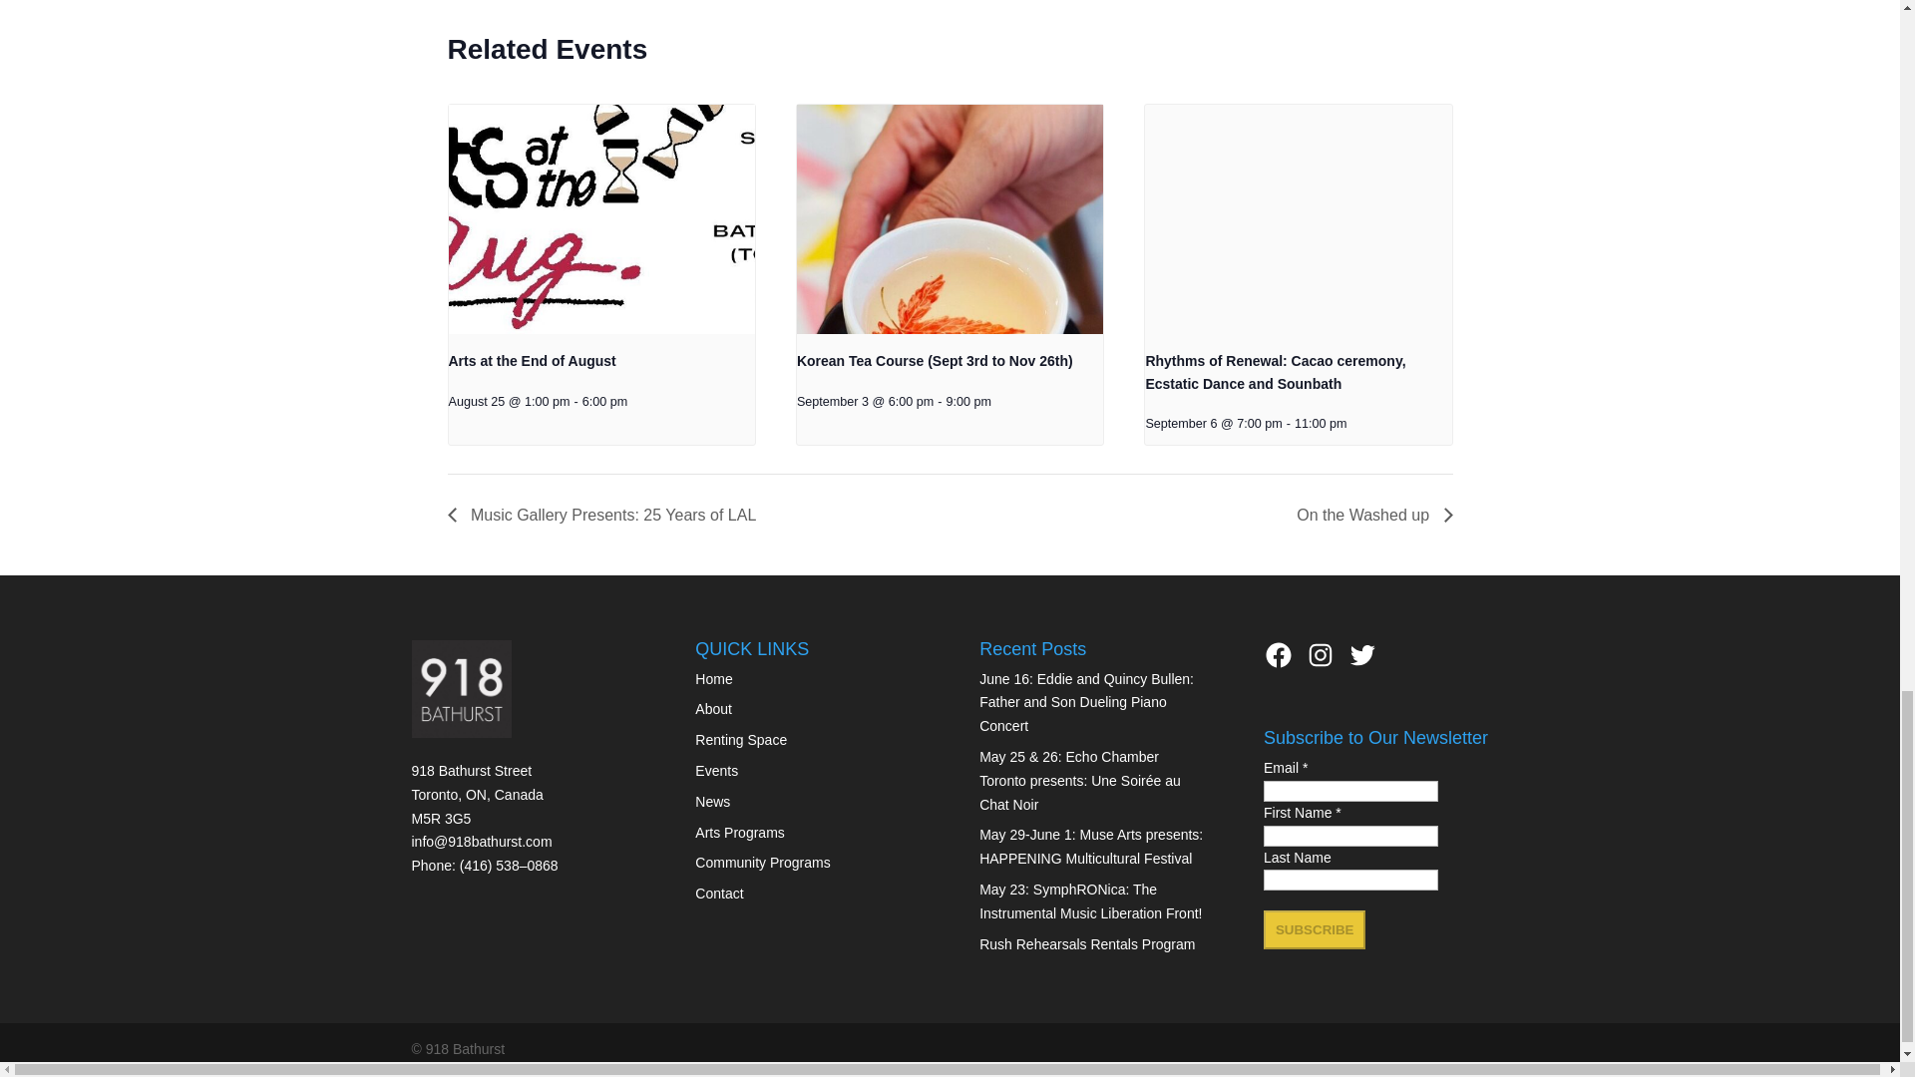 This screenshot has width=1915, height=1077. I want to click on Music Gallery Presents: 25 Years of LAL, so click(606, 515).